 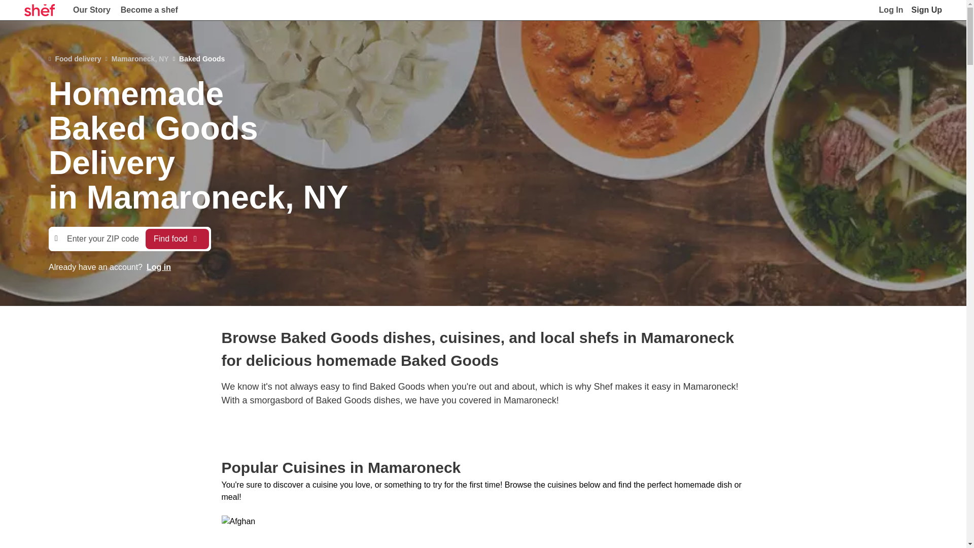 I want to click on Mamaroneck, NY, so click(x=137, y=59).